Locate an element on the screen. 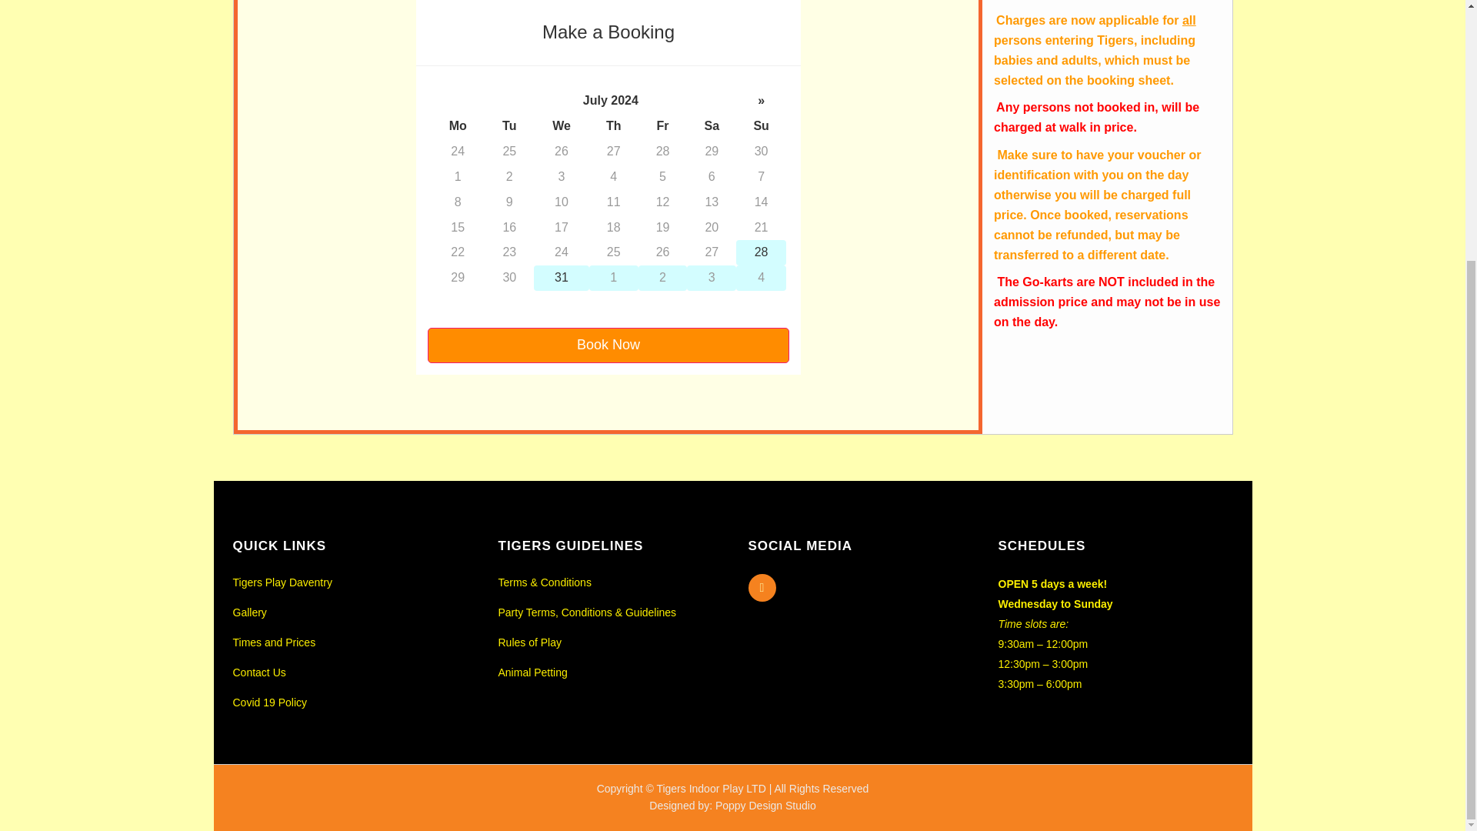 This screenshot has width=1477, height=831. Gallery is located at coordinates (351, 612).